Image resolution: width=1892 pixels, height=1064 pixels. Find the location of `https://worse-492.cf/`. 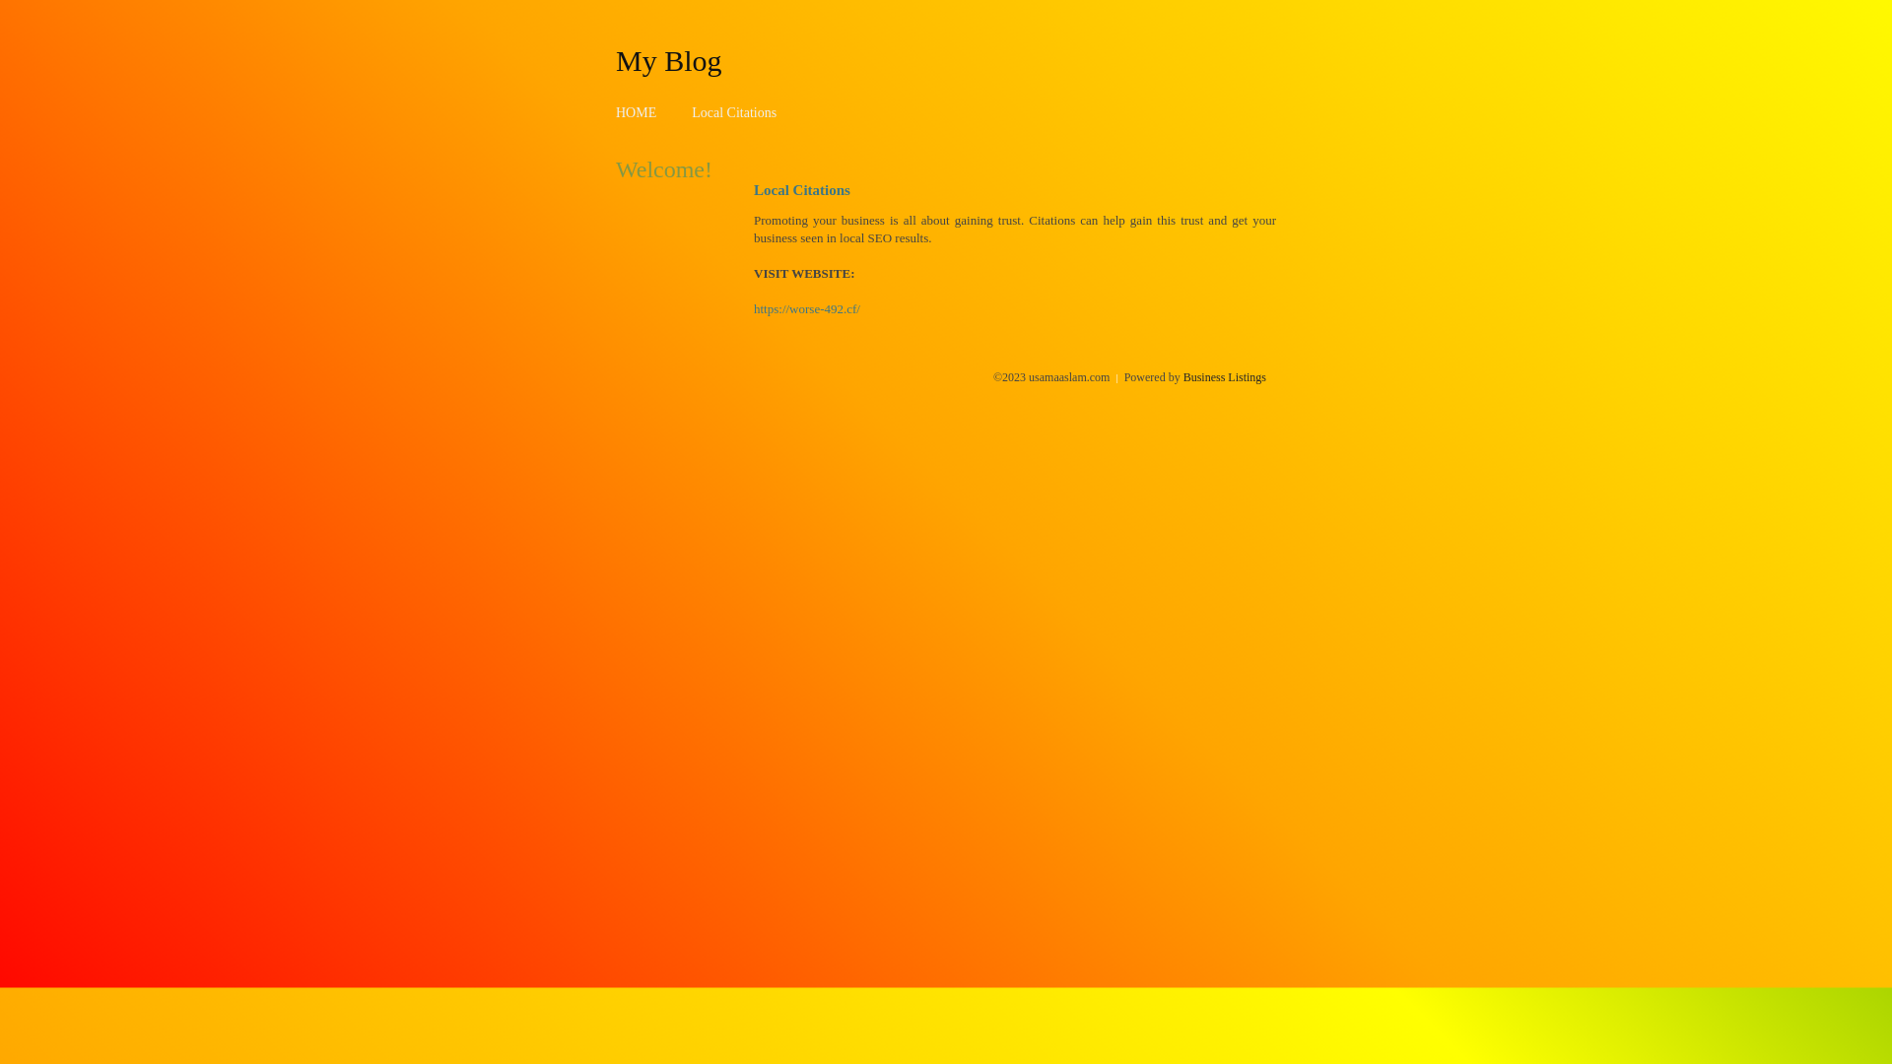

https://worse-492.cf/ is located at coordinates (807, 309).